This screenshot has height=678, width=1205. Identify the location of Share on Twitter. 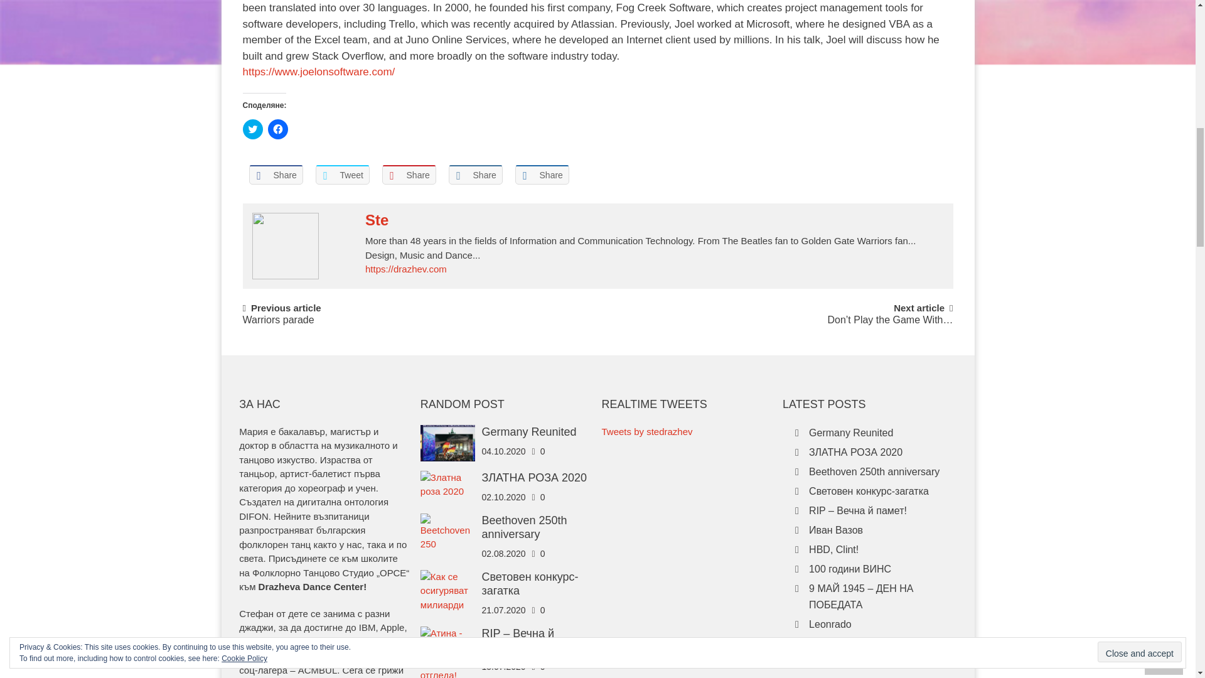
(341, 175).